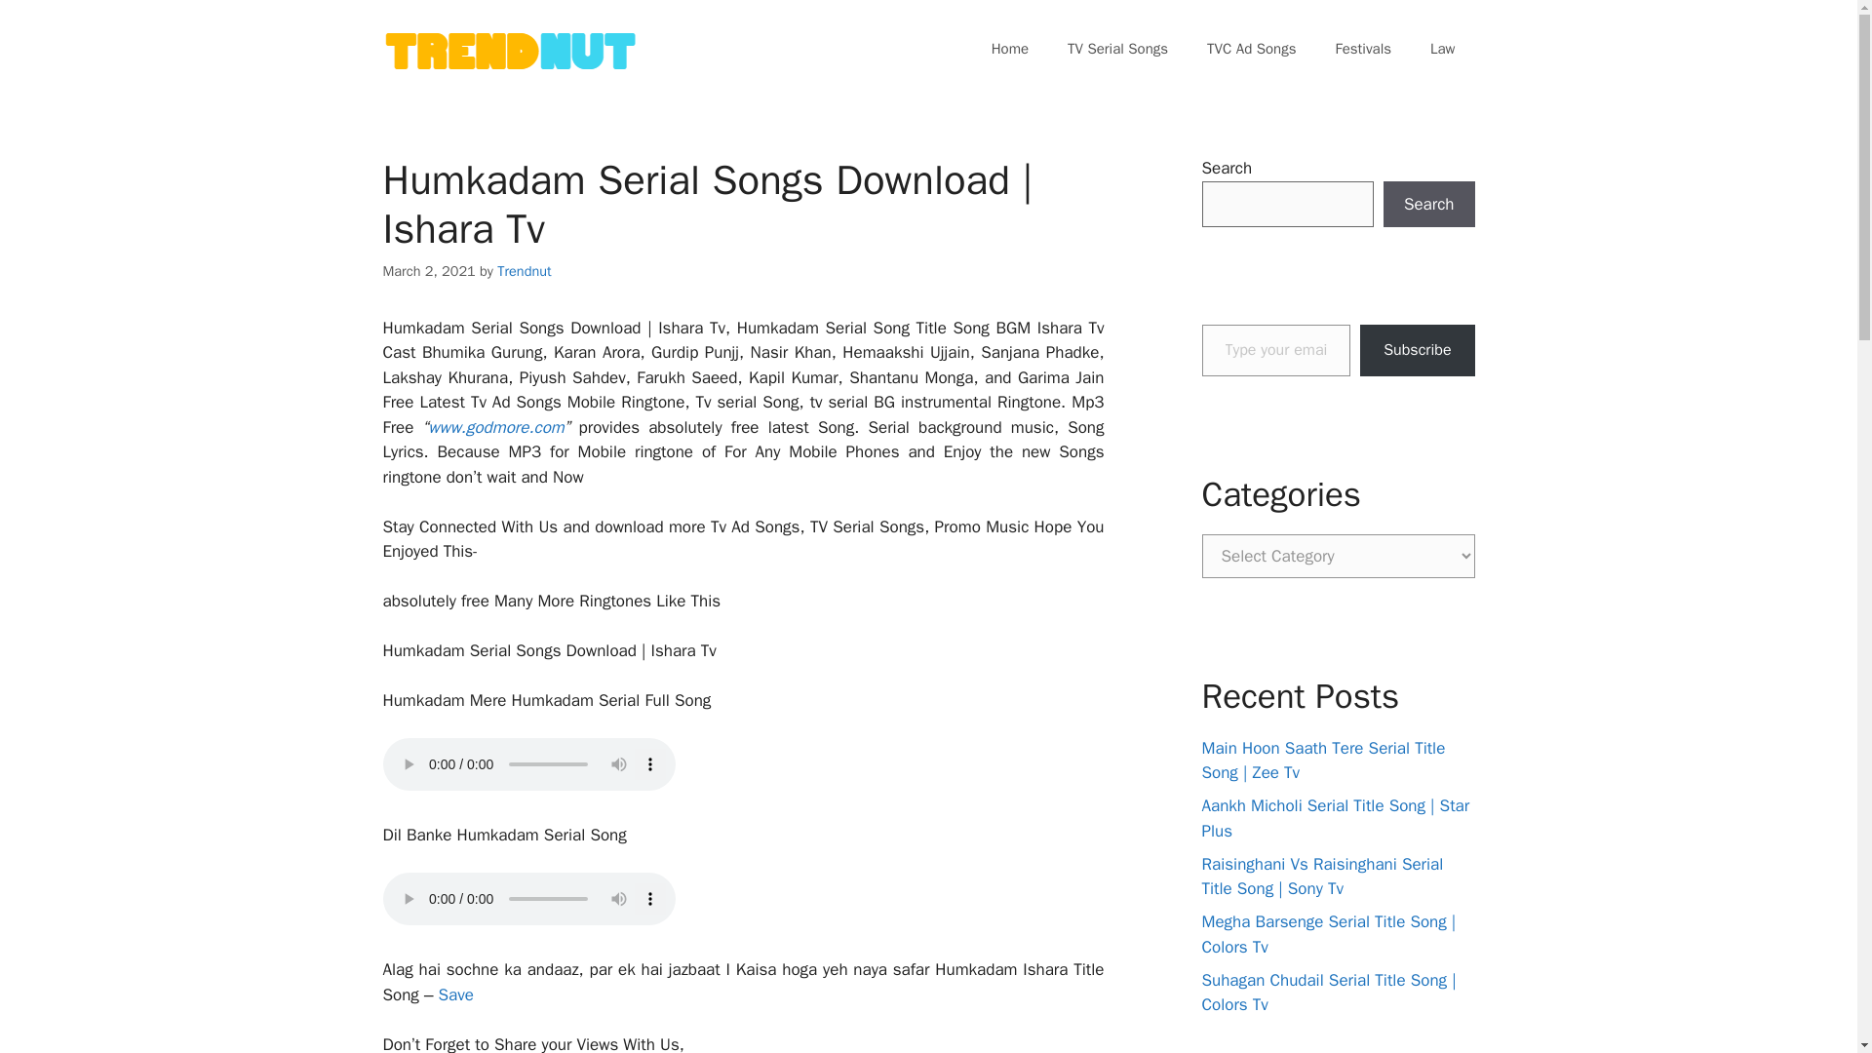 The image size is (1872, 1053). Describe the element at coordinates (524, 271) in the screenshot. I see `Trendnut` at that location.